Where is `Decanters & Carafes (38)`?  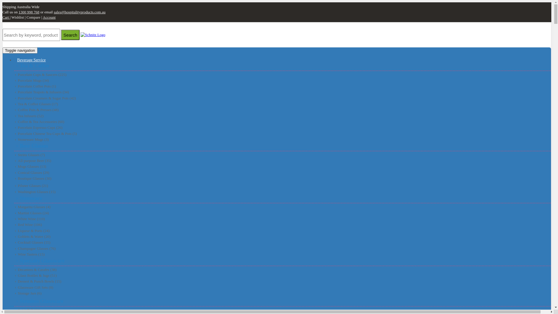 Decanters & Carafes (38) is located at coordinates (282, 270).